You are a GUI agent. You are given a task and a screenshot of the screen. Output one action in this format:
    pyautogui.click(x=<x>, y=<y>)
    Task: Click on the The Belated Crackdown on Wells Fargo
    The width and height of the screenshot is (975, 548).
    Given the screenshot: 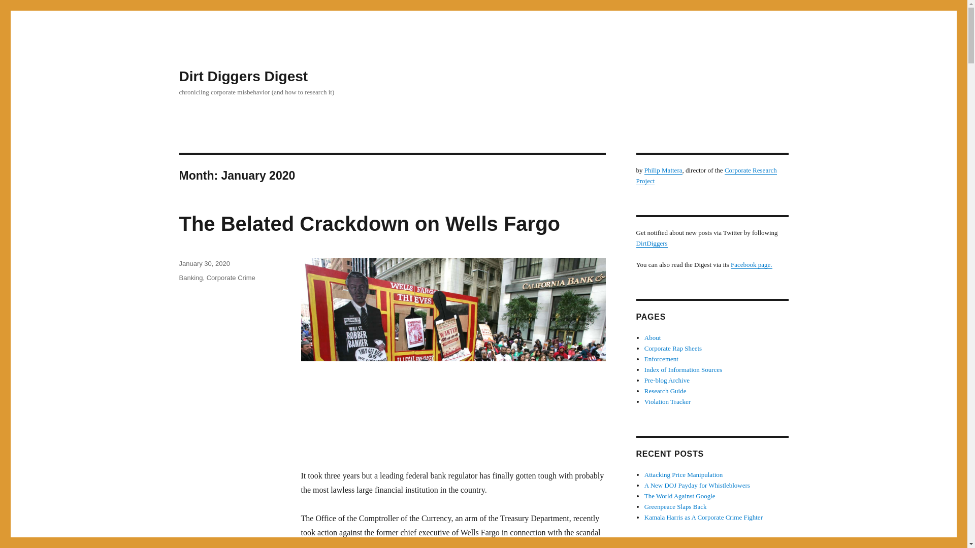 What is the action you would take?
    pyautogui.click(x=369, y=224)
    